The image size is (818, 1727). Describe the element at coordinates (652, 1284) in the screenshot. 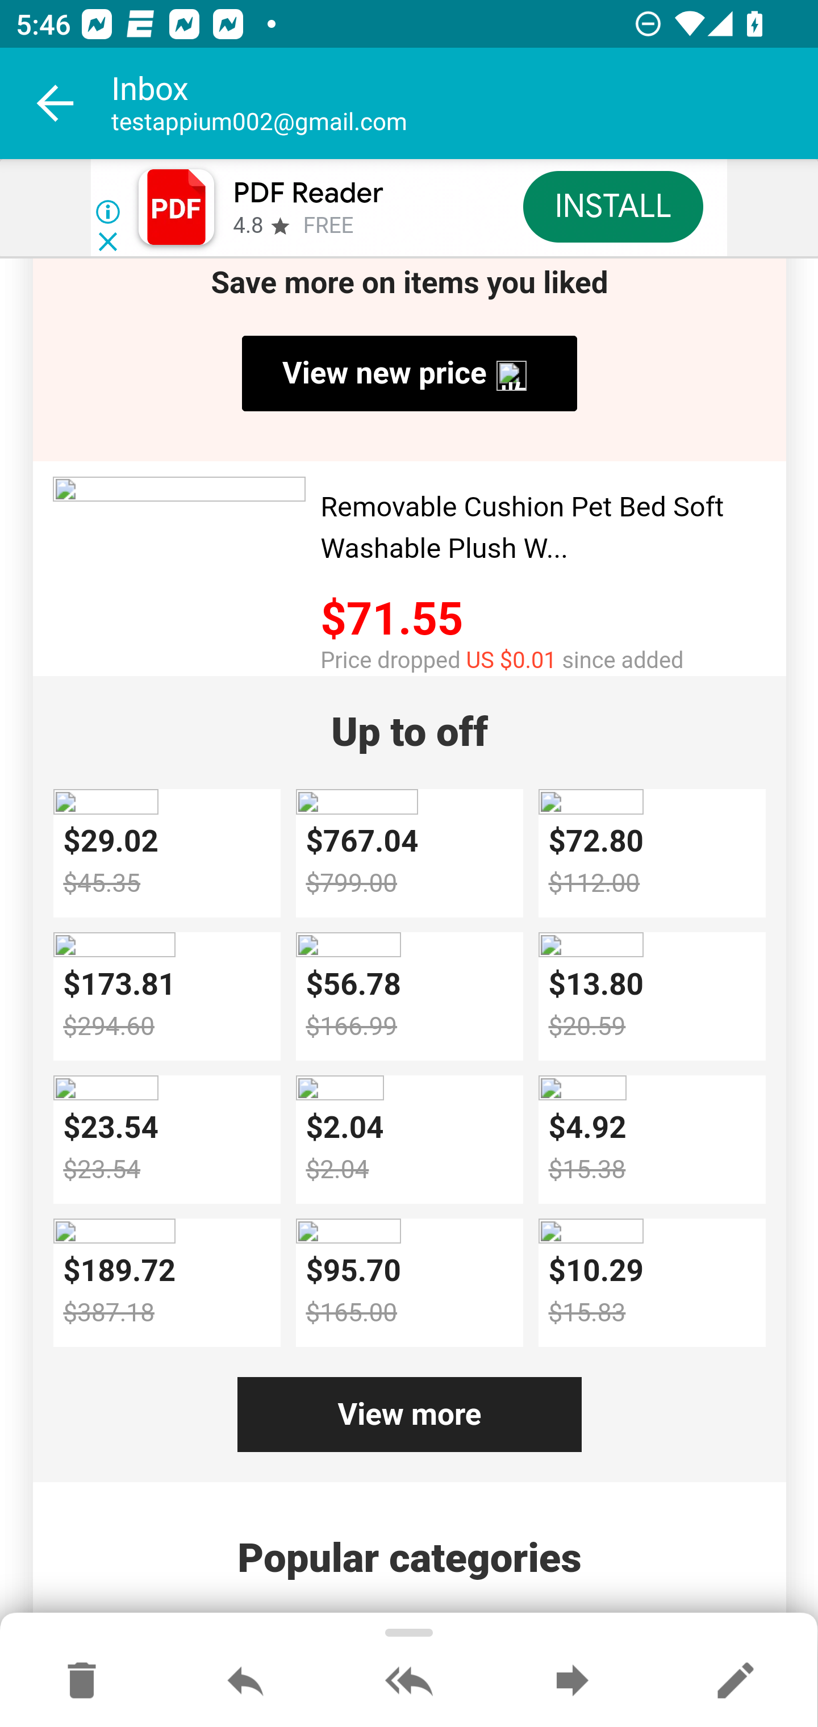

I see `$10.29 $15.83 data: $10.29 $15.83` at that location.